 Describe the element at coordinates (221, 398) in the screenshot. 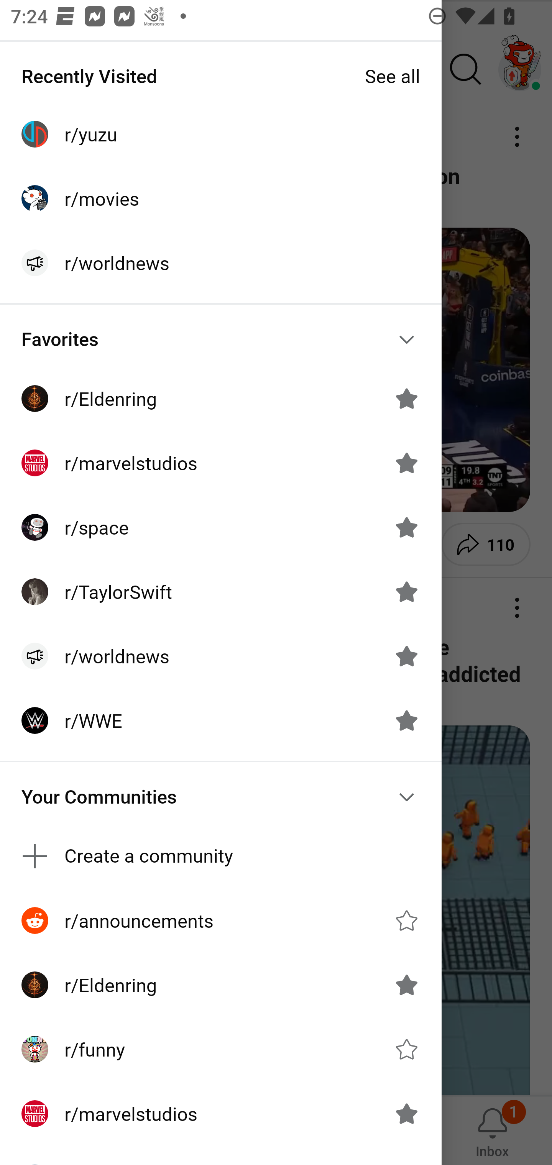

I see `r/Eldenring Unfavorite r/Eldenring` at that location.